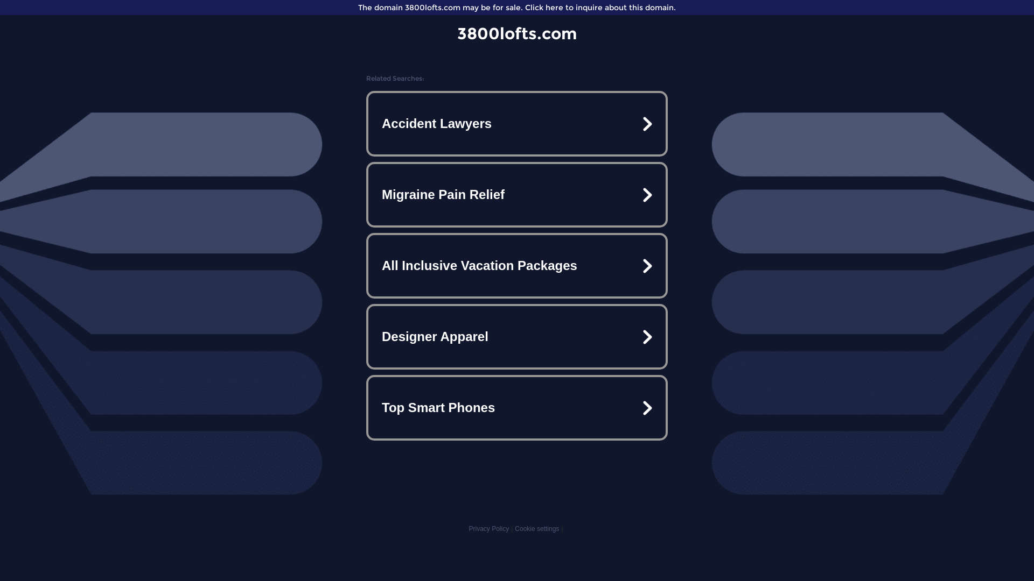 The image size is (1034, 581). What do you see at coordinates (489, 529) in the screenshot?
I see `Privacy Policy` at bounding box center [489, 529].